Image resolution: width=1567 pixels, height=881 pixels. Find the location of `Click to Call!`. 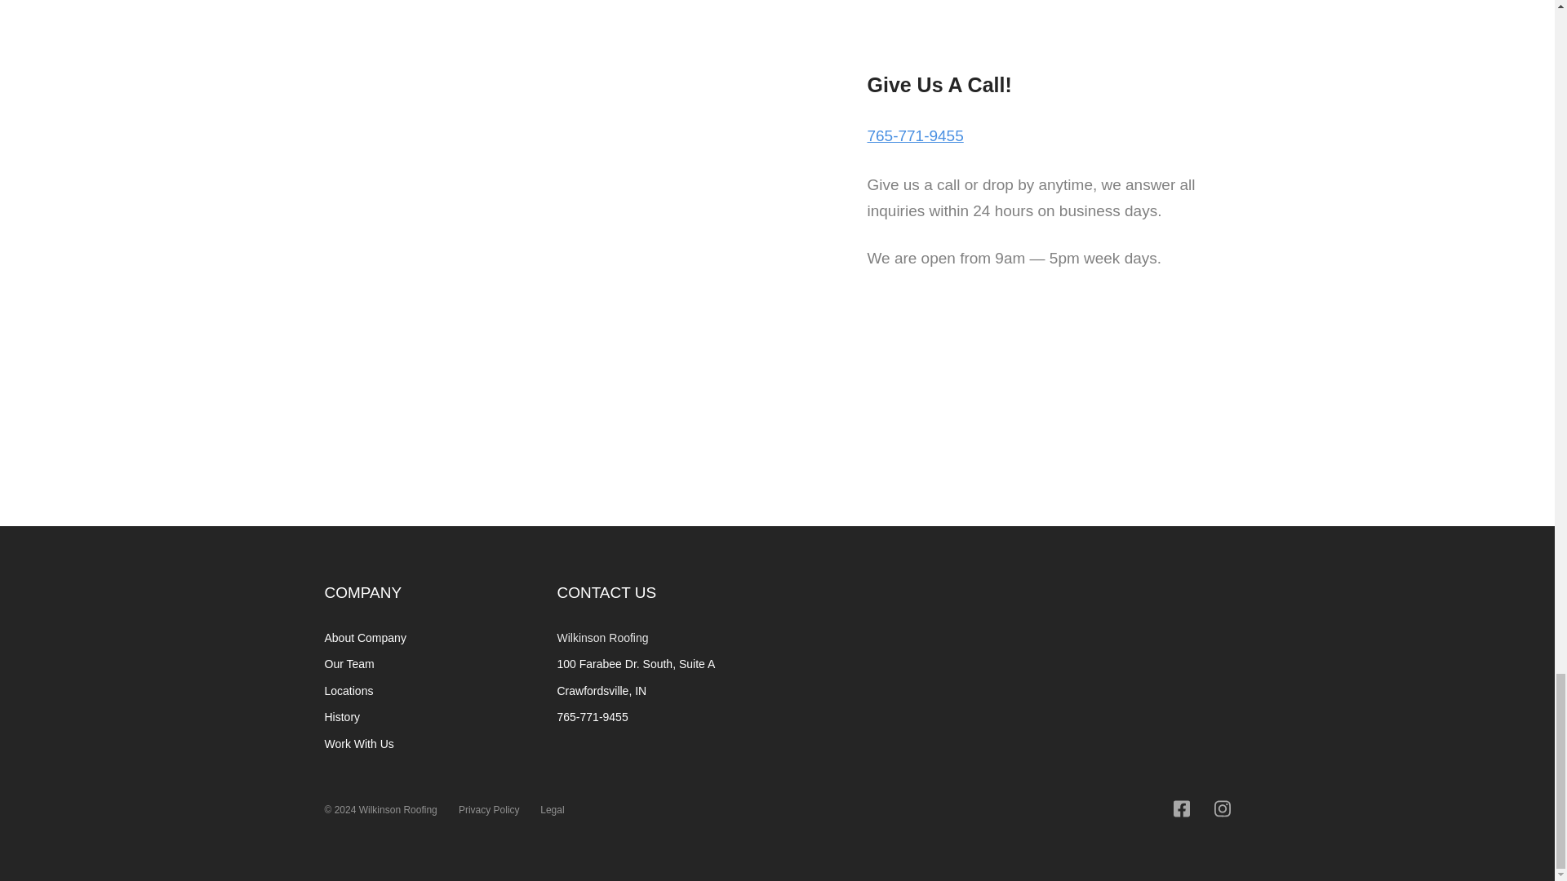

Click to Call! is located at coordinates (592, 716).